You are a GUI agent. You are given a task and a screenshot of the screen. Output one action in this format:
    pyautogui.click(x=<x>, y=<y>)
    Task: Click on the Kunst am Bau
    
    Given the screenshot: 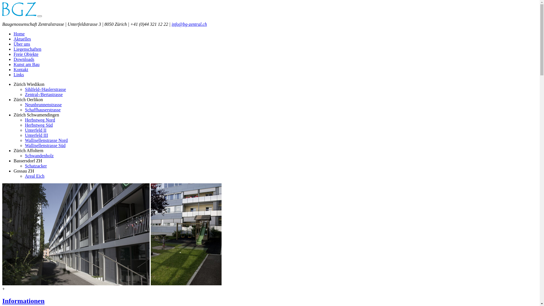 What is the action you would take?
    pyautogui.click(x=27, y=65)
    